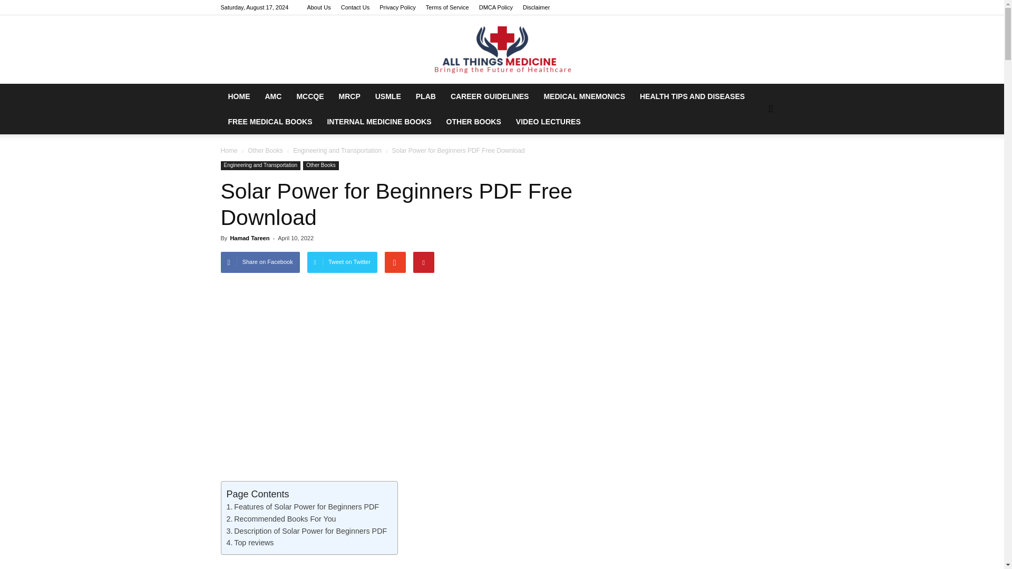 The width and height of the screenshot is (1012, 569). Describe the element at coordinates (266, 150) in the screenshot. I see `View all posts in Other Books` at that location.